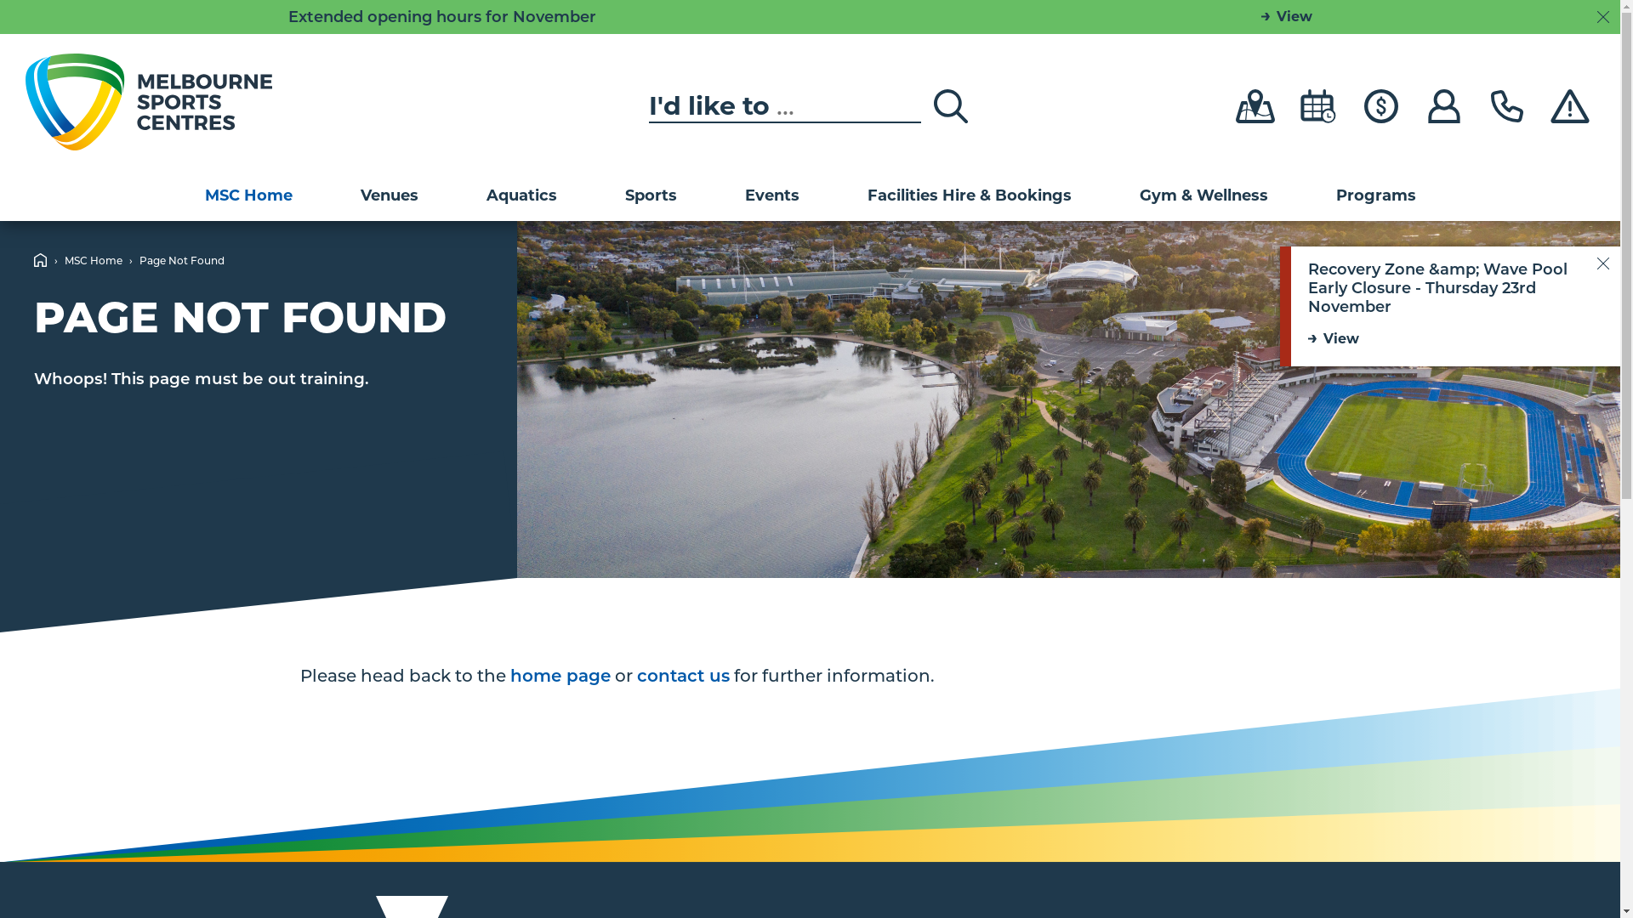  What do you see at coordinates (1375, 195) in the screenshot?
I see `Programs` at bounding box center [1375, 195].